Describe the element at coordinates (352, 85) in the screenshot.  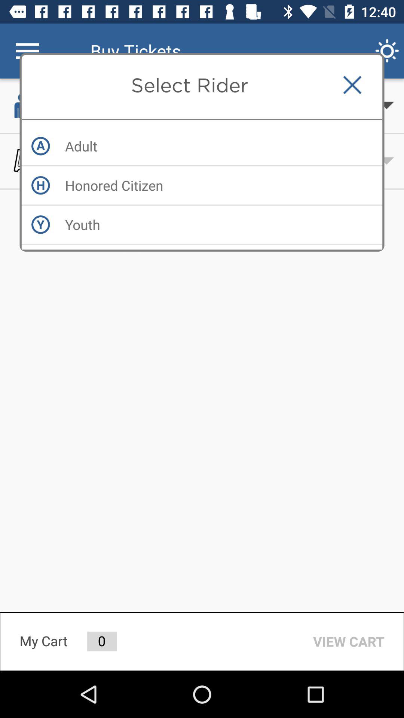
I see `turn on the item next to the select rider` at that location.